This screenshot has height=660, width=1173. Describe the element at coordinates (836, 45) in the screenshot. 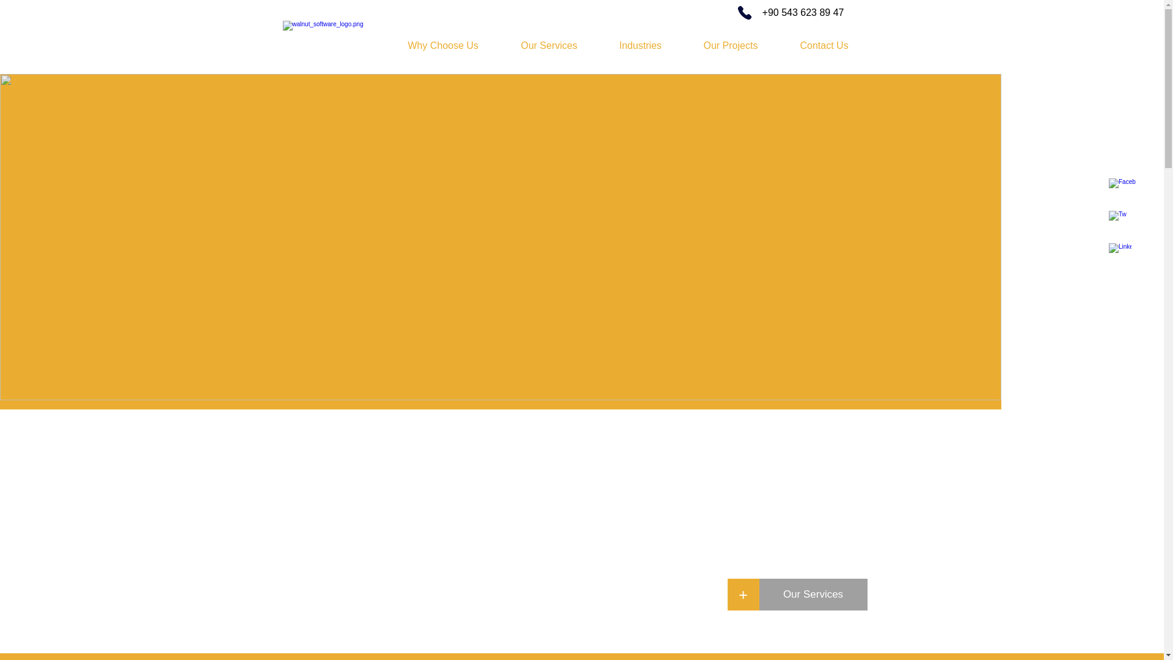

I see `Contact Us` at that location.